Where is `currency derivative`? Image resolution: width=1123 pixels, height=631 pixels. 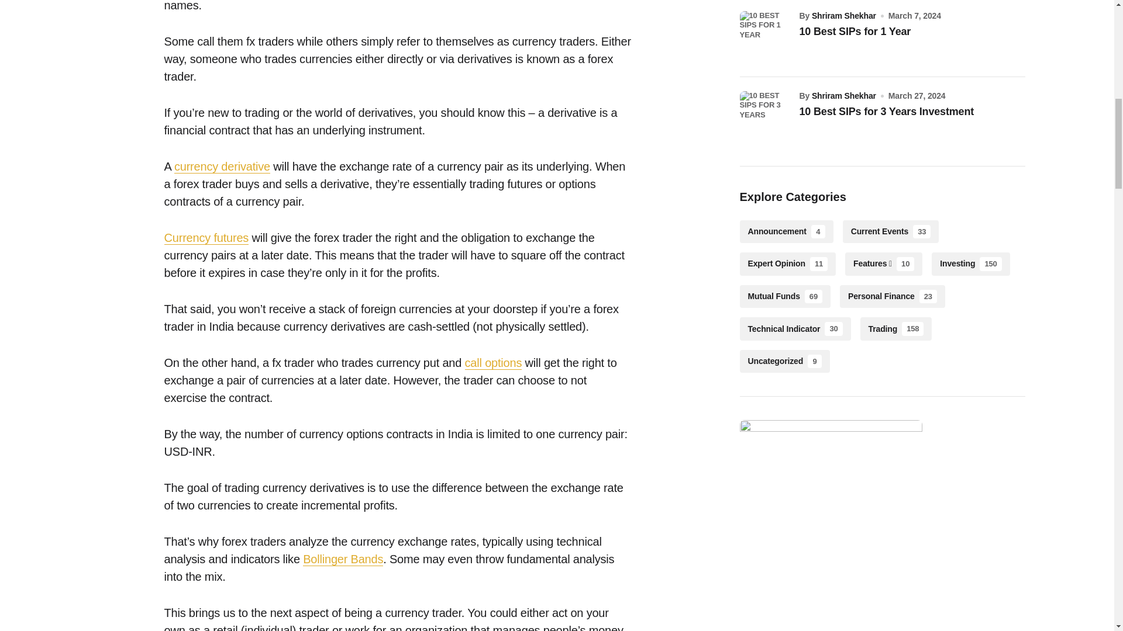
currency derivative is located at coordinates (222, 167).